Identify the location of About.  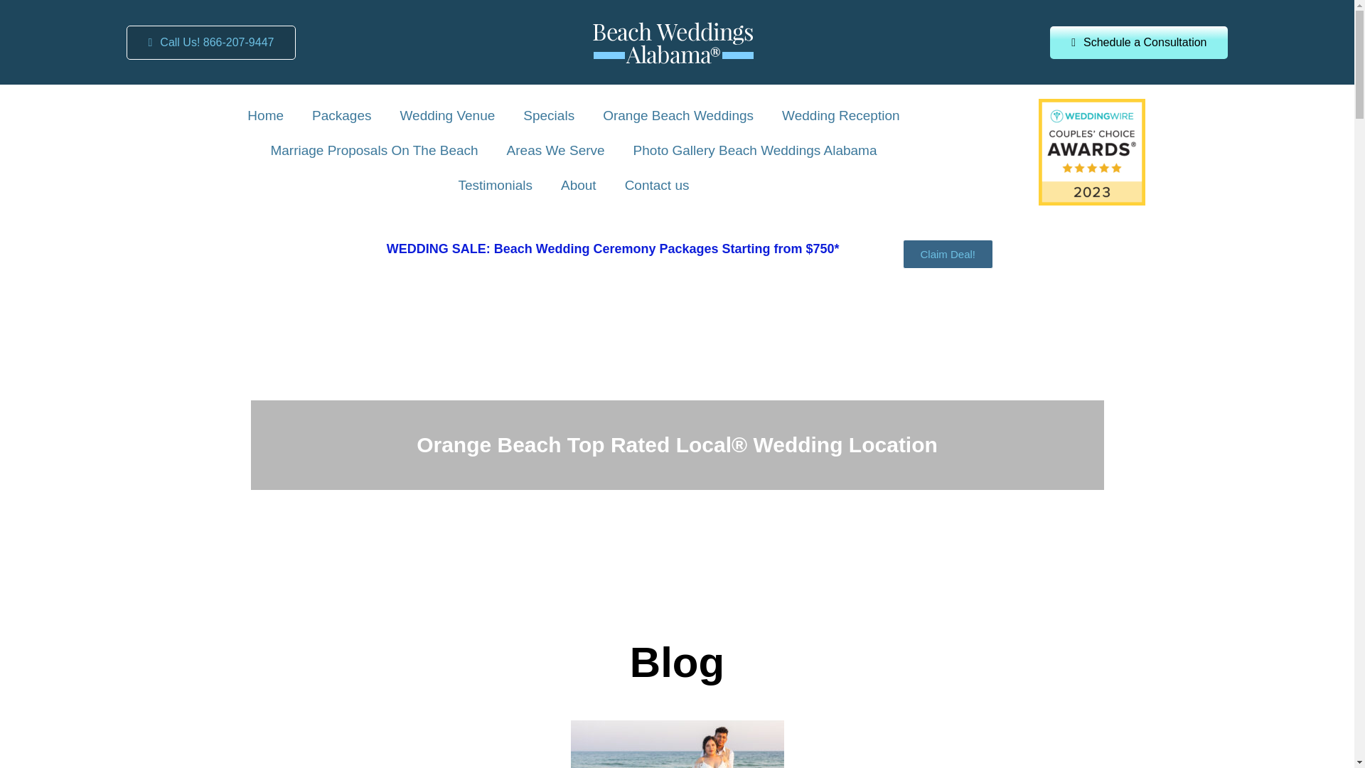
(579, 186).